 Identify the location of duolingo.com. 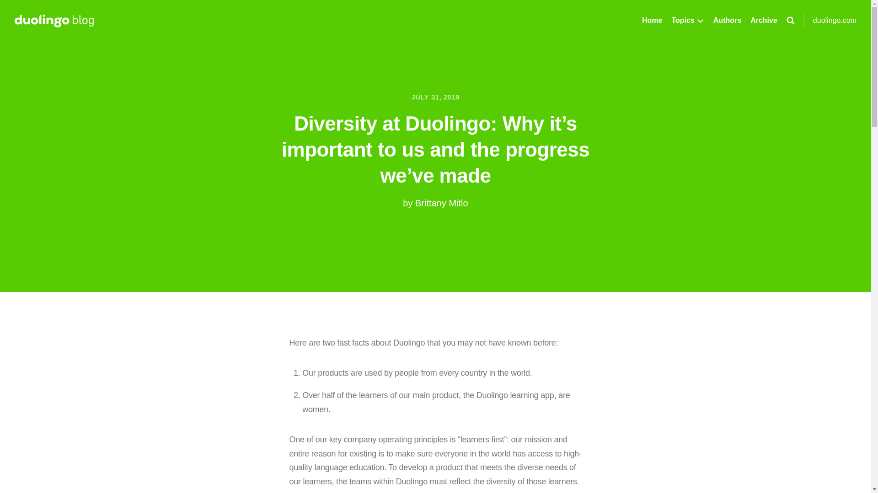
(835, 20).